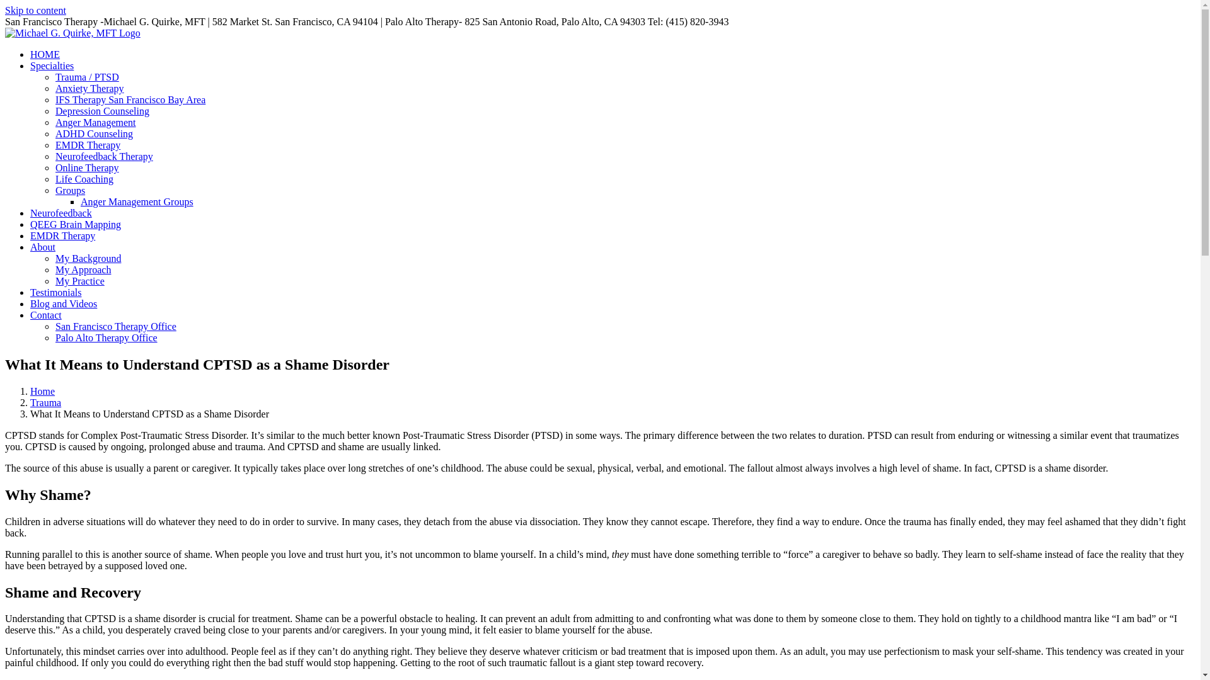 The height and width of the screenshot is (680, 1210). What do you see at coordinates (96, 122) in the screenshot?
I see `Anger Management` at bounding box center [96, 122].